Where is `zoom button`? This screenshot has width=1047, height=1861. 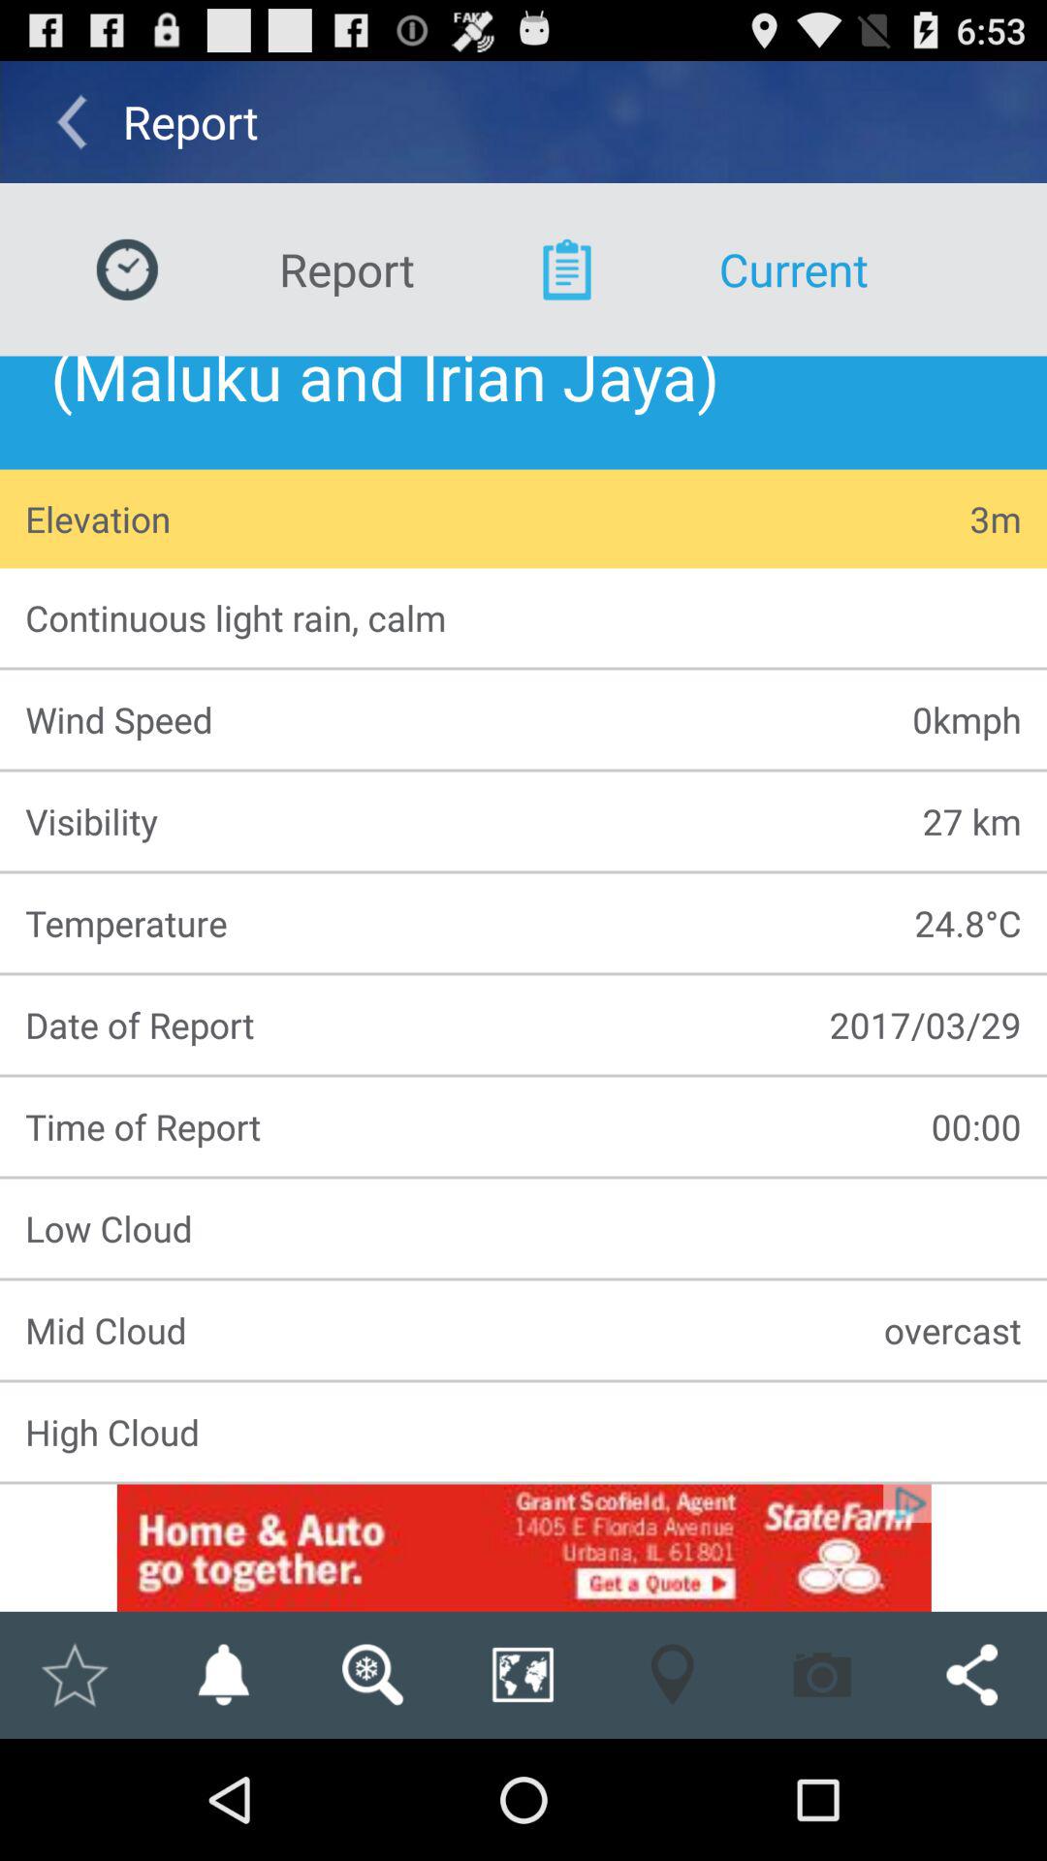
zoom button is located at coordinates (523, 1675).